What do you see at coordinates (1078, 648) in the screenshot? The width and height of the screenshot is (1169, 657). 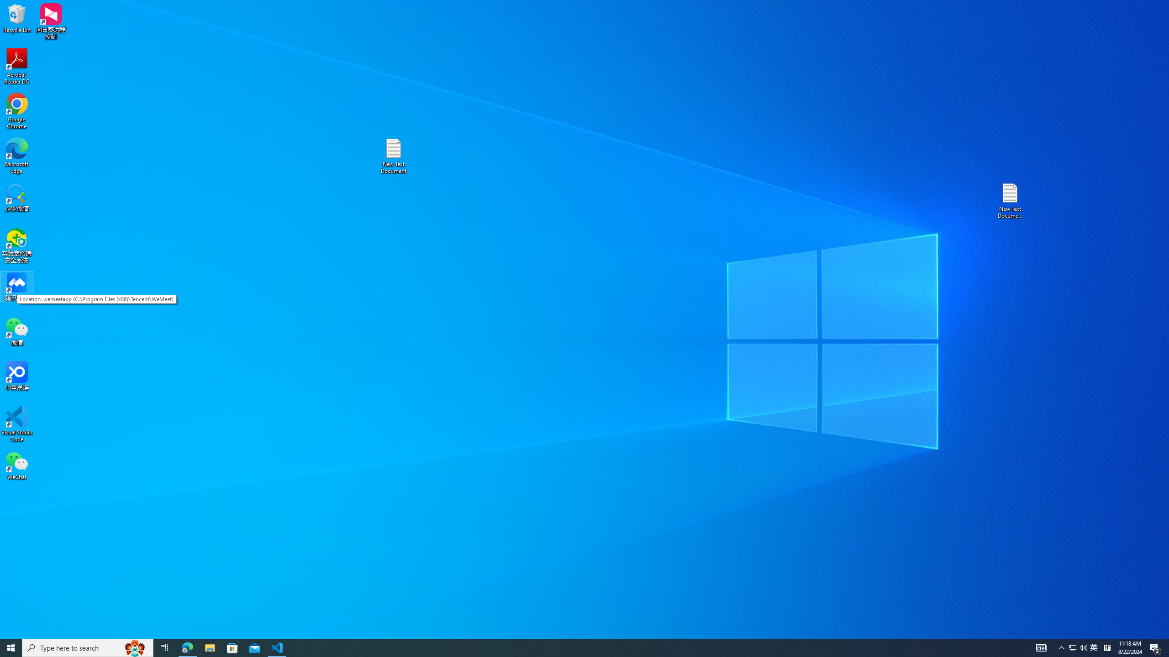 I see `User Promoted Notification Area` at bounding box center [1078, 648].